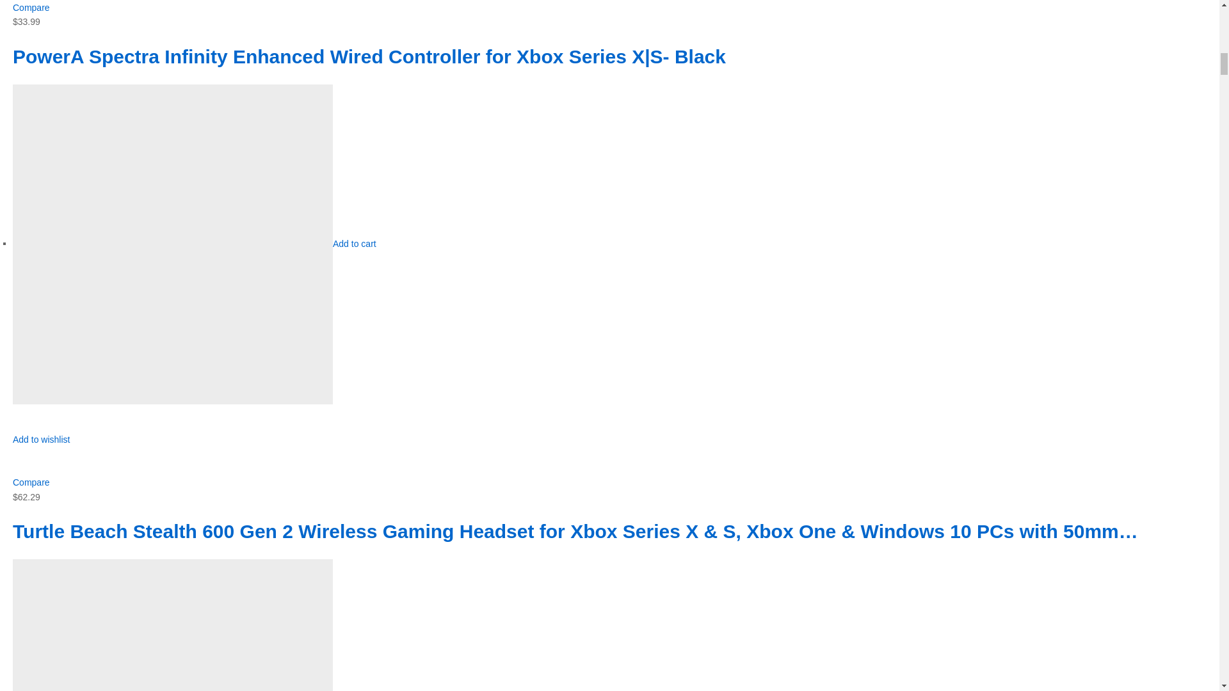 The image size is (1229, 691). I want to click on Compare, so click(31, 8).